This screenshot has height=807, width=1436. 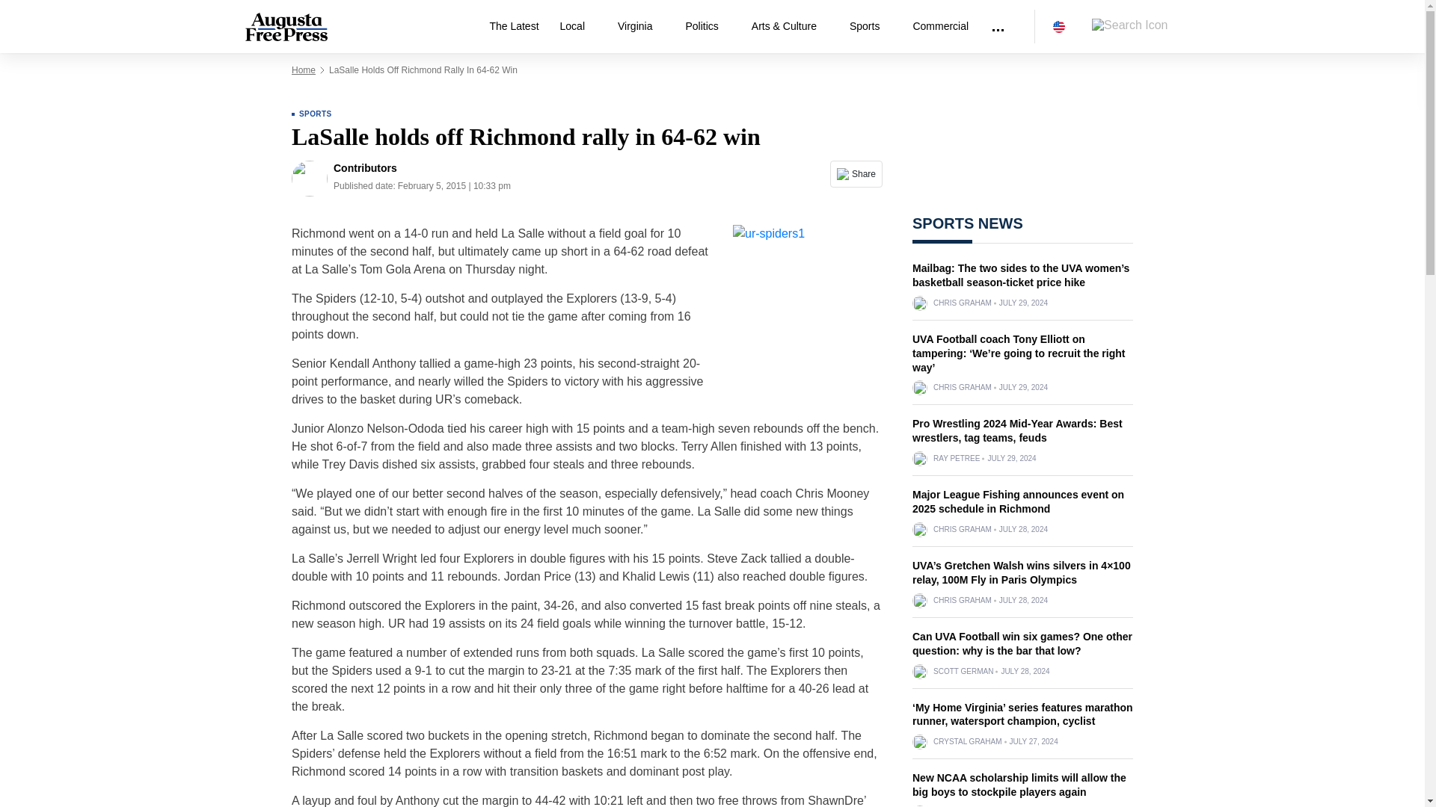 What do you see at coordinates (513, 27) in the screenshot?
I see `The Latest` at bounding box center [513, 27].